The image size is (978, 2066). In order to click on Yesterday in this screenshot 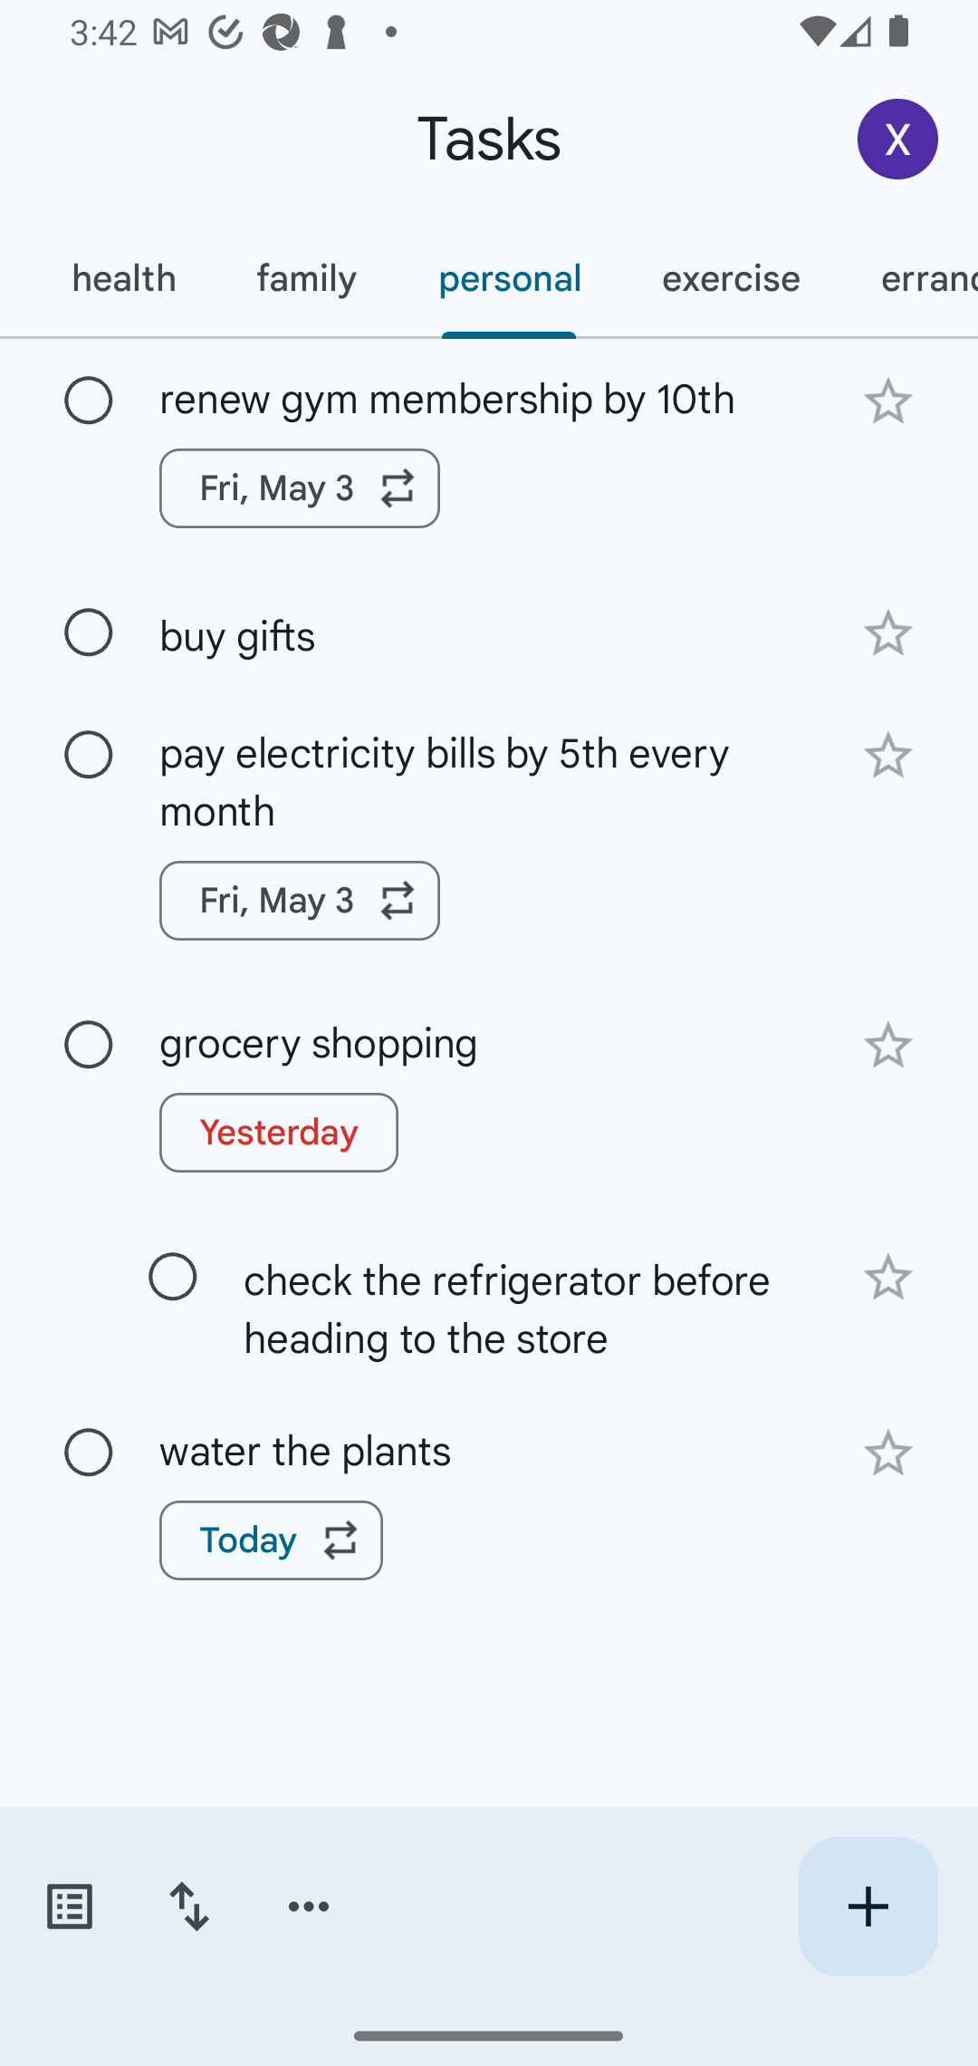, I will do `click(279, 1132)`.